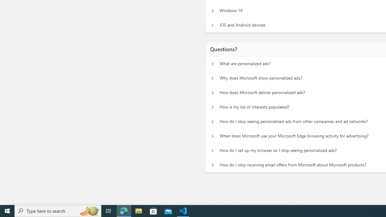 The image size is (386, 217). I want to click on Questions? How does Microsoft deliver personalized ads?, so click(212, 93).